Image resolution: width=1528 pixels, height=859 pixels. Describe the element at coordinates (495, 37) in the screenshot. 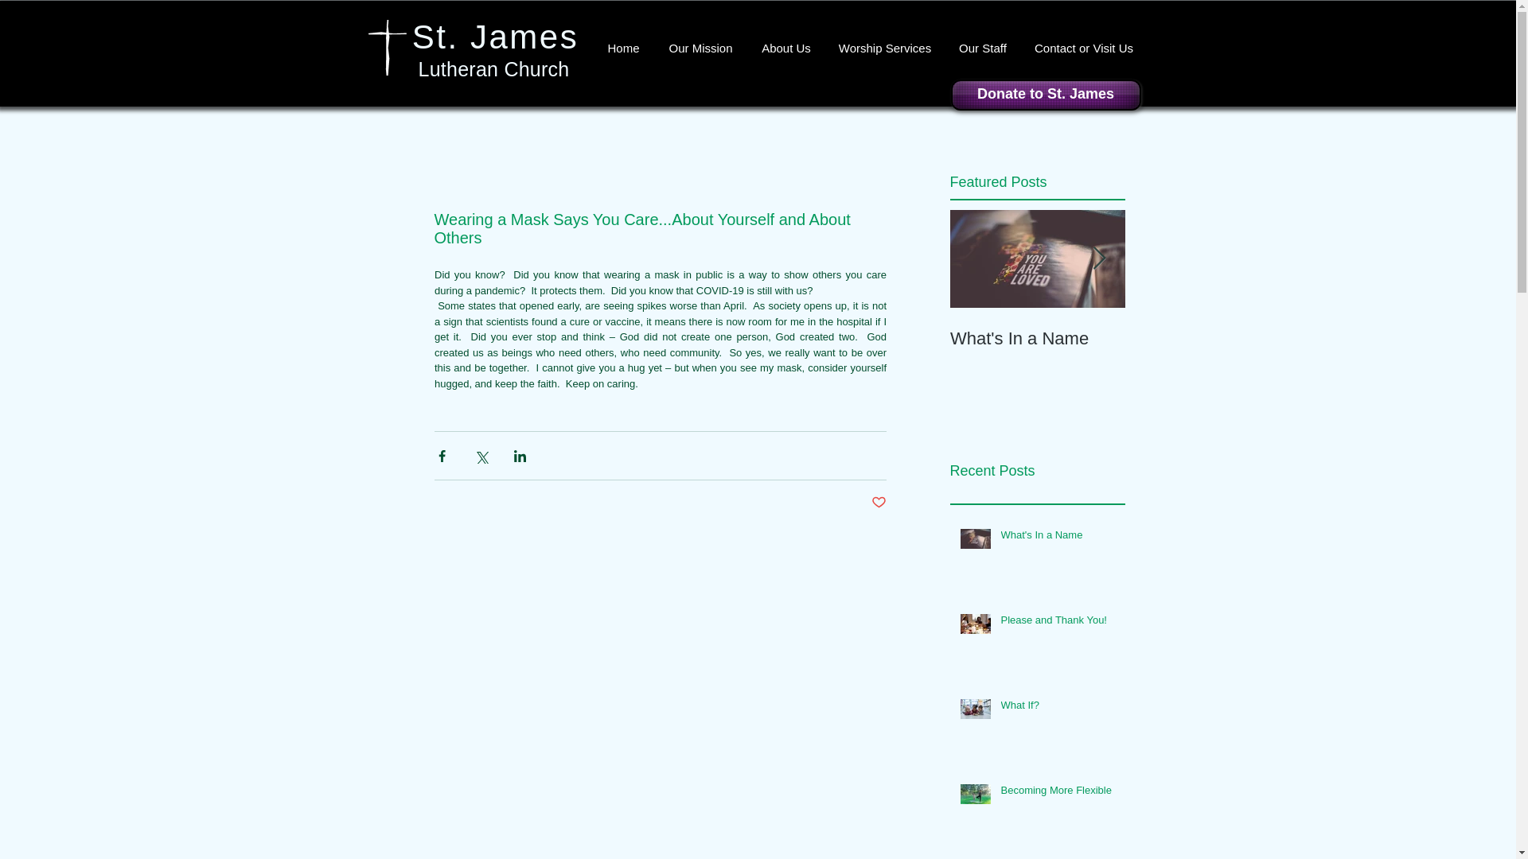

I see `St. James` at that location.